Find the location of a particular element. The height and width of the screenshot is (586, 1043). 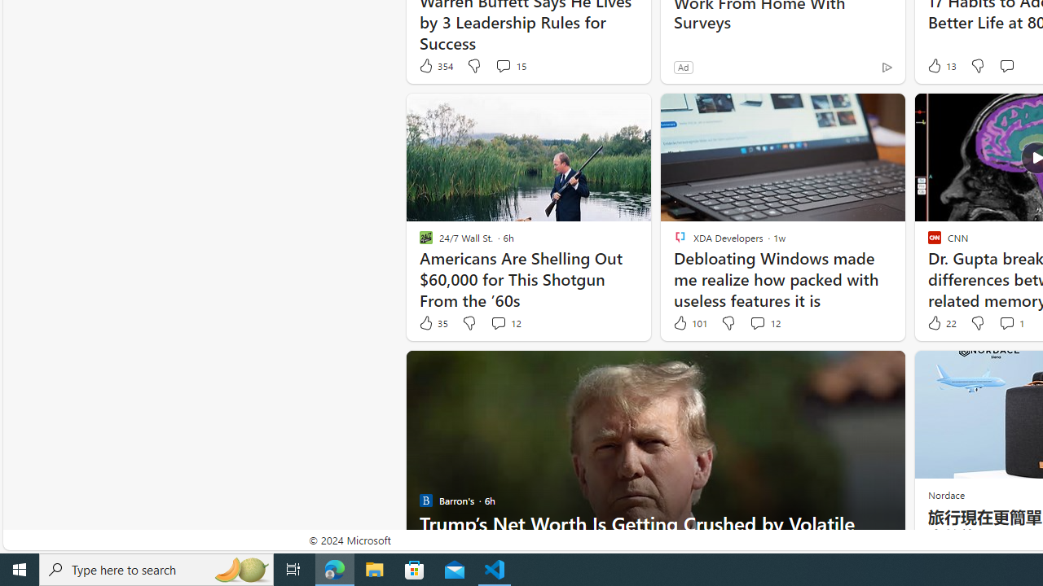

101 Like is located at coordinates (689, 323).